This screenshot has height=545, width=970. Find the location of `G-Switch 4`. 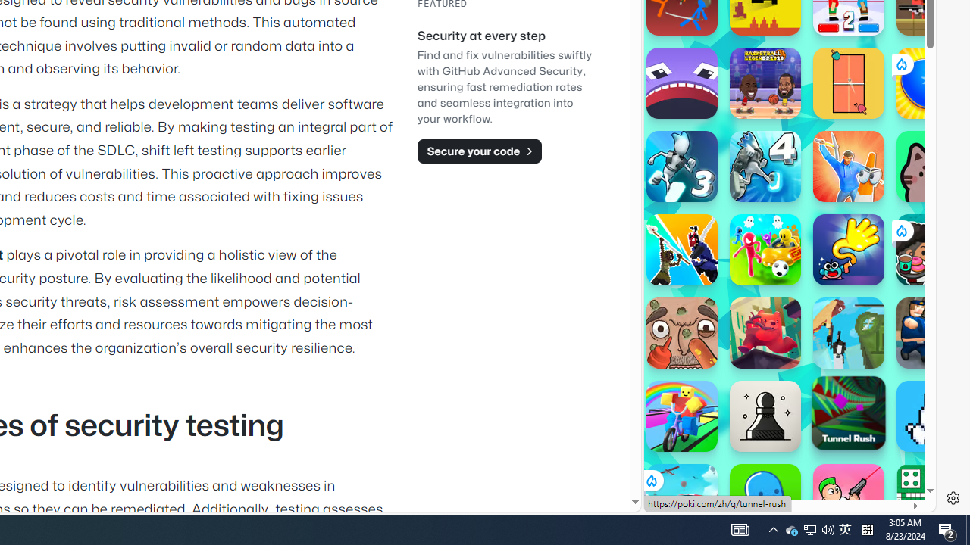

G-Switch 4 is located at coordinates (765, 167).